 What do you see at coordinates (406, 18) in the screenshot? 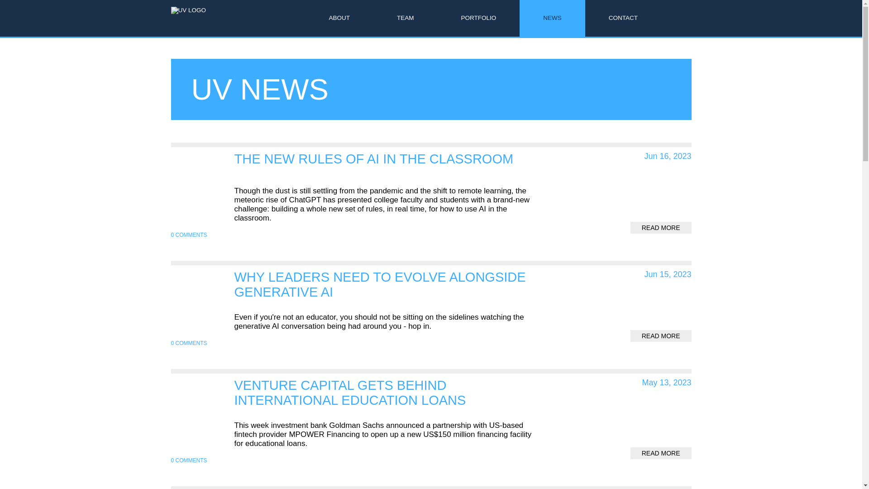
I see `WHY LEADERS NEED TO EVOLVE ALONGSIDE GENERATIVE AI` at bounding box center [406, 18].